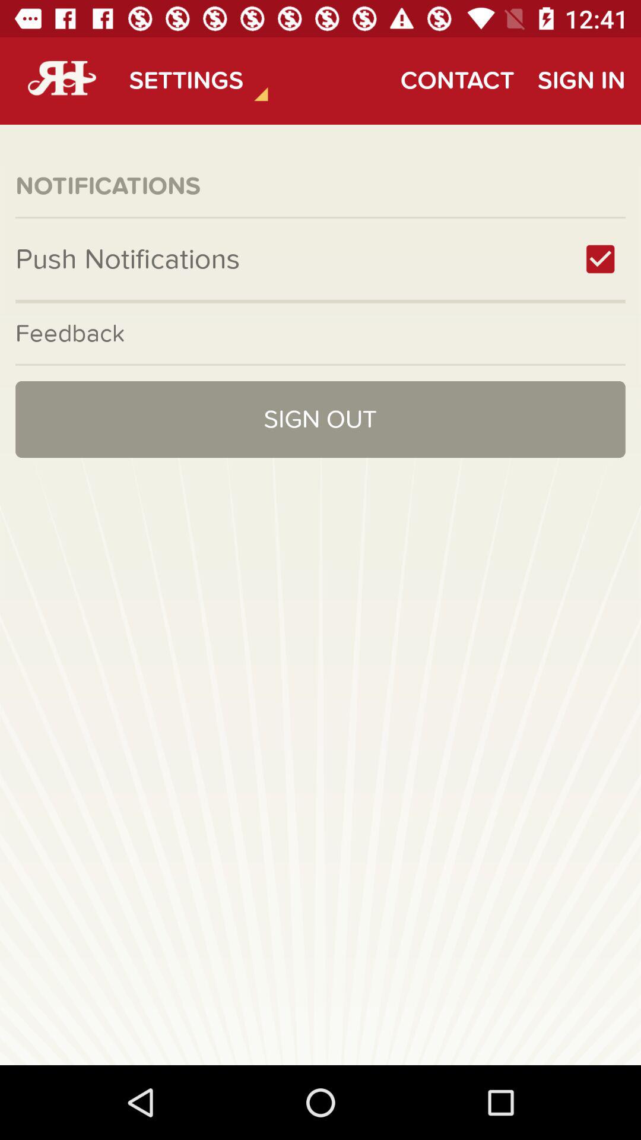 This screenshot has width=641, height=1140. Describe the element at coordinates (600, 259) in the screenshot. I see `turn on the item to the right of the push notifications icon` at that location.